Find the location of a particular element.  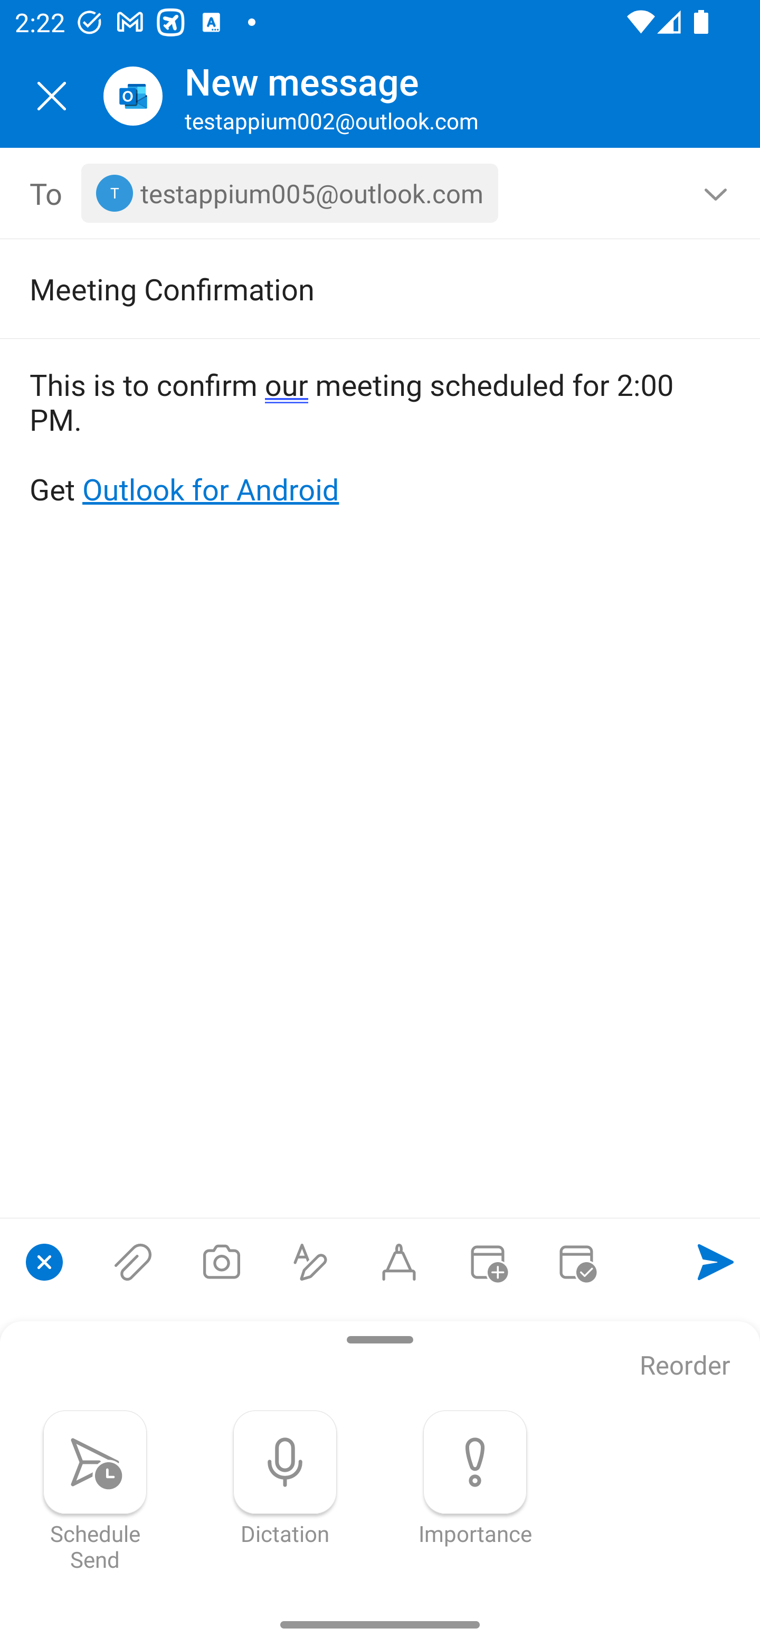

Convert to event is located at coordinates (487, 1262).